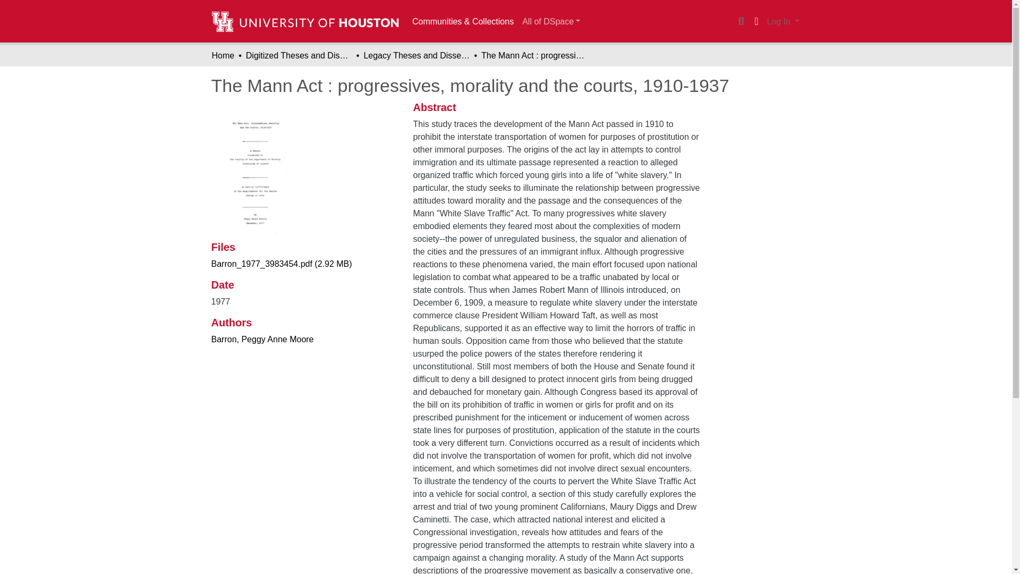  Describe the element at coordinates (756, 21) in the screenshot. I see `Language switch` at that location.